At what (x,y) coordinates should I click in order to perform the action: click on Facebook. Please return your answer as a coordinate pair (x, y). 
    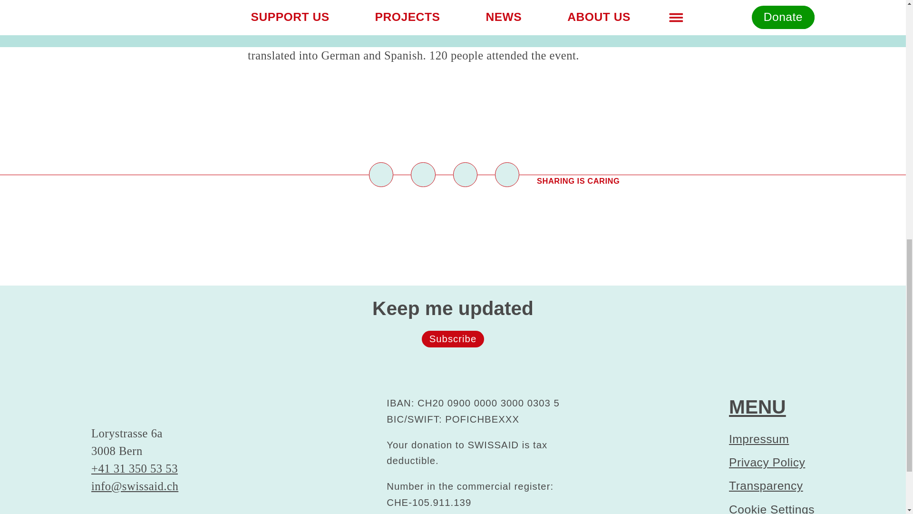
    Looking at the image, I should click on (381, 174).